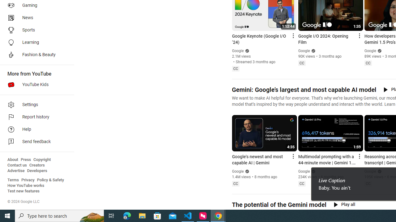 The height and width of the screenshot is (222, 396). Describe the element at coordinates (17, 165) in the screenshot. I see `Contact us` at that location.